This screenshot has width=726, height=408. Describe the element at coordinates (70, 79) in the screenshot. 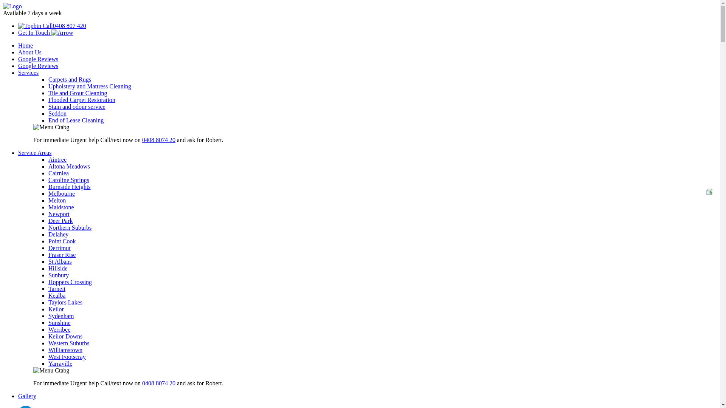

I see `Carpets and Rugs` at that location.